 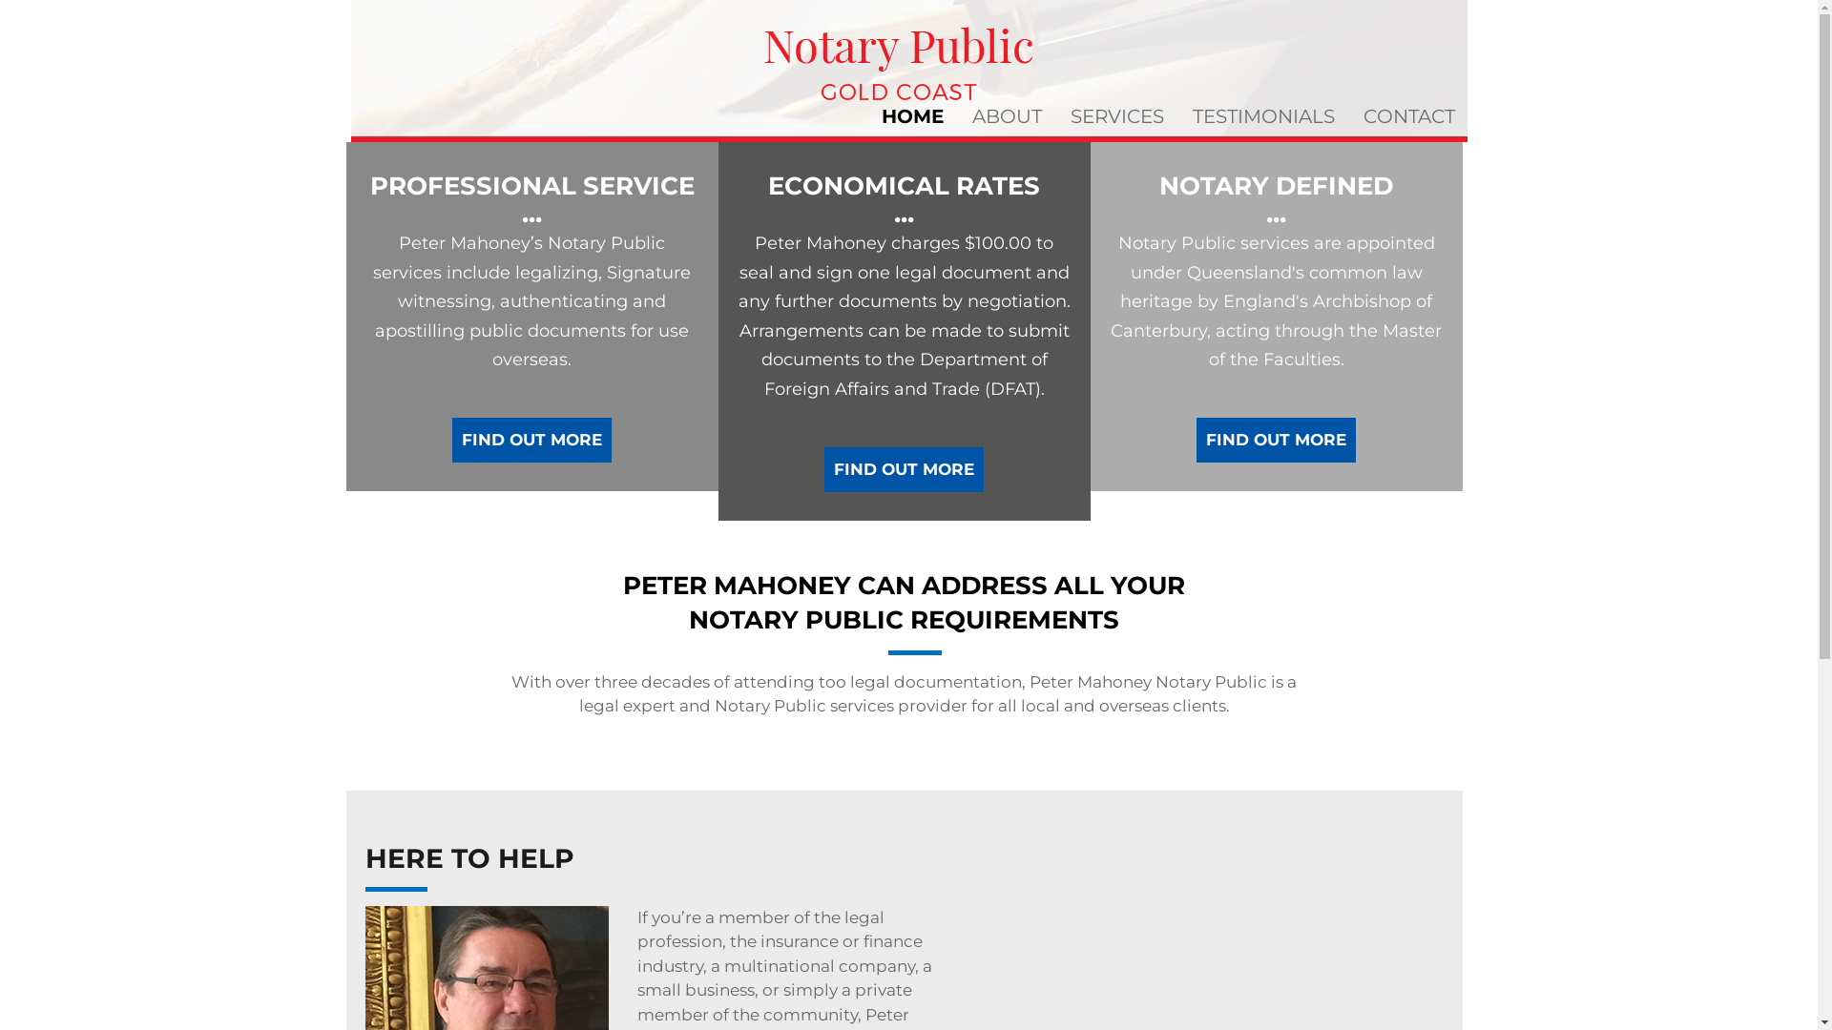 What do you see at coordinates (1409, 116) in the screenshot?
I see `CONTACT` at bounding box center [1409, 116].